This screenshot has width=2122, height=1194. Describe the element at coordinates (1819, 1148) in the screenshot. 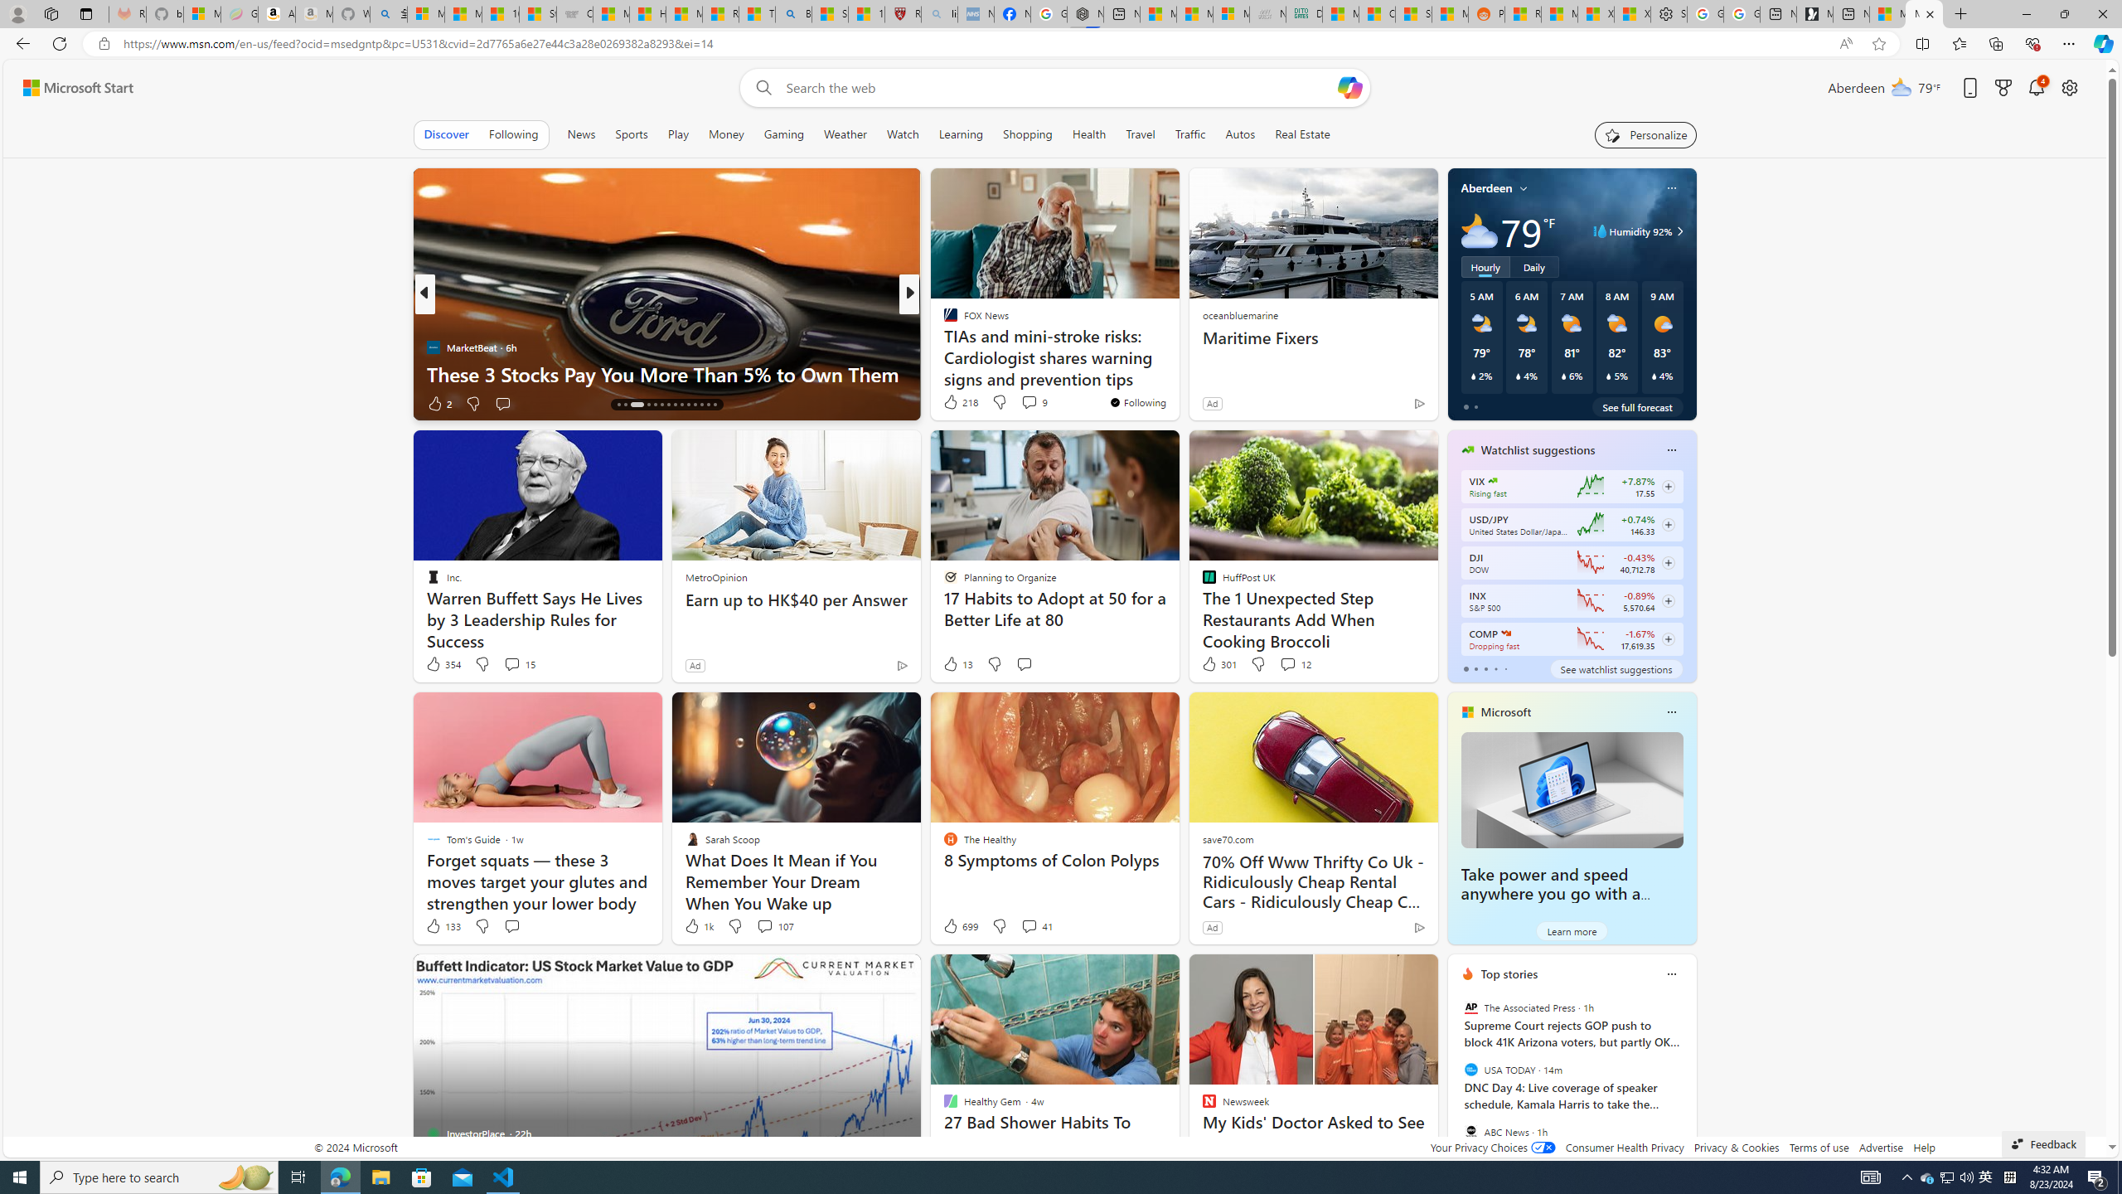

I see `Terms of use` at that location.